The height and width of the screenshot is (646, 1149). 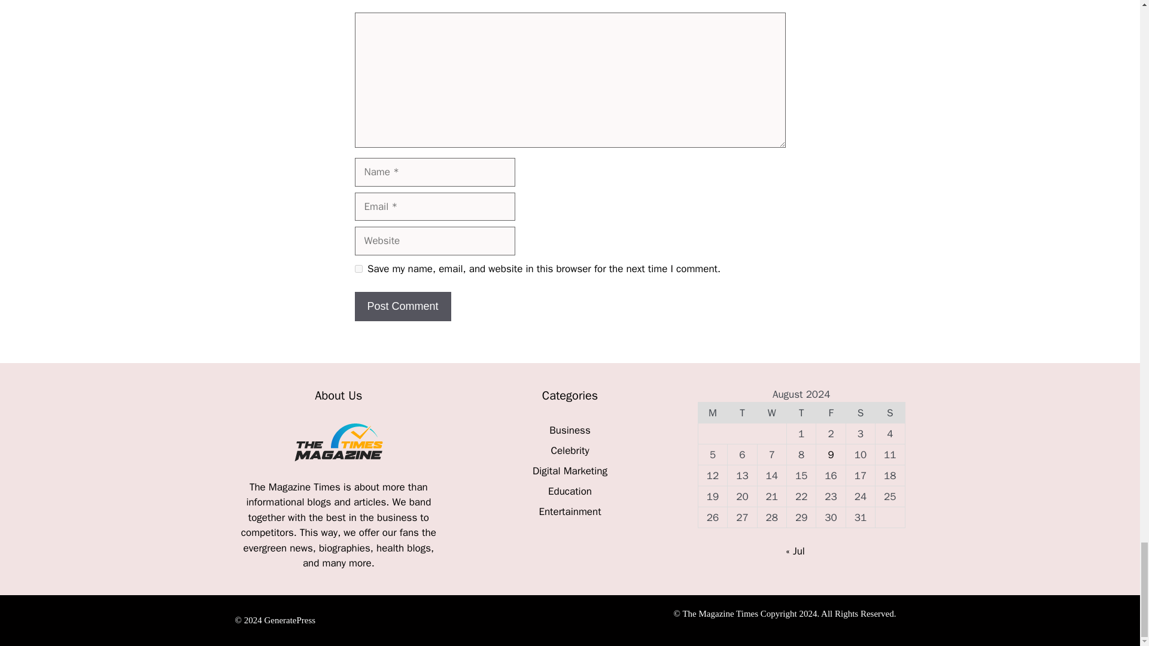 What do you see at coordinates (831, 413) in the screenshot?
I see `Friday` at bounding box center [831, 413].